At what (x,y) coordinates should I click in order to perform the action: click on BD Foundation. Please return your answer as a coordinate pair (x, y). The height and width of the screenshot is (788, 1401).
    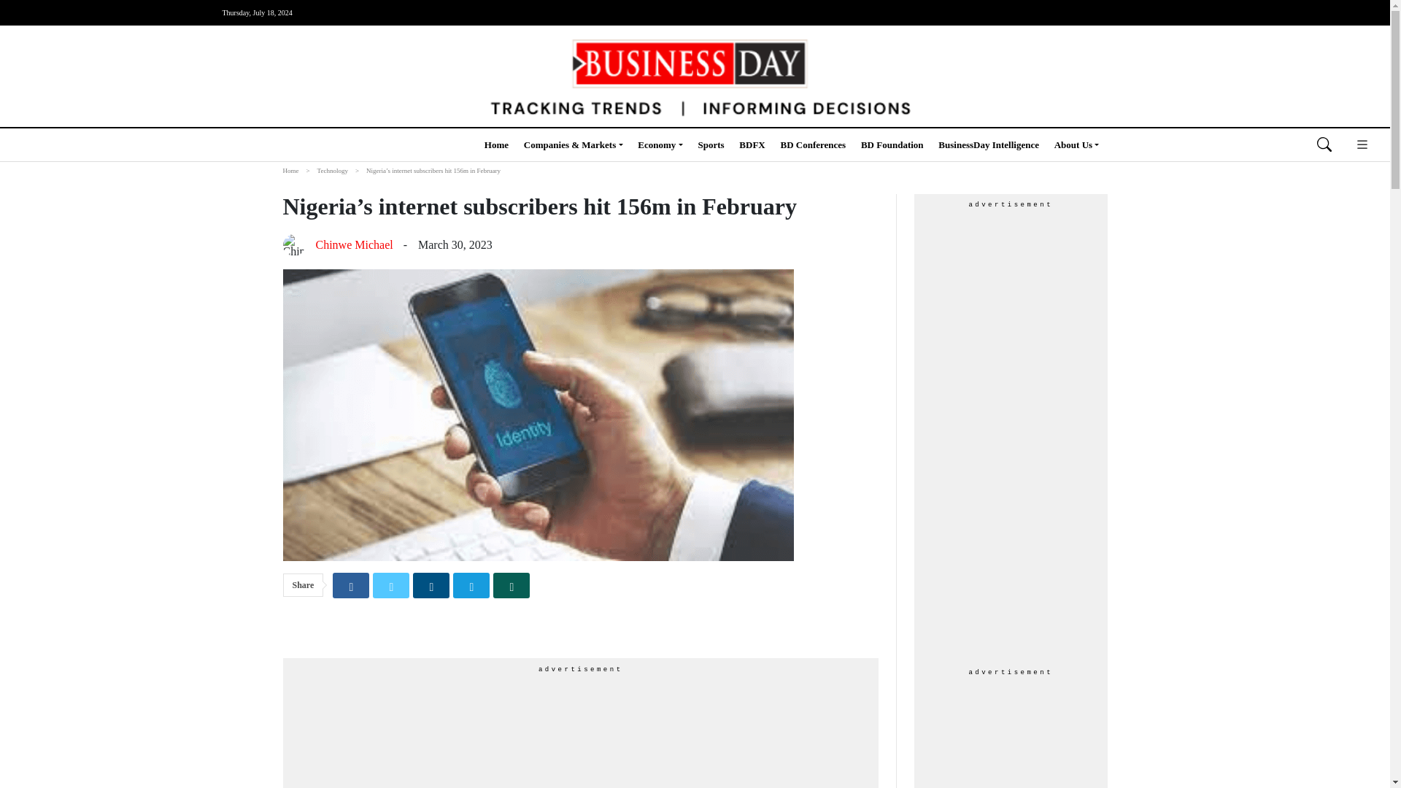
    Looking at the image, I should click on (892, 144).